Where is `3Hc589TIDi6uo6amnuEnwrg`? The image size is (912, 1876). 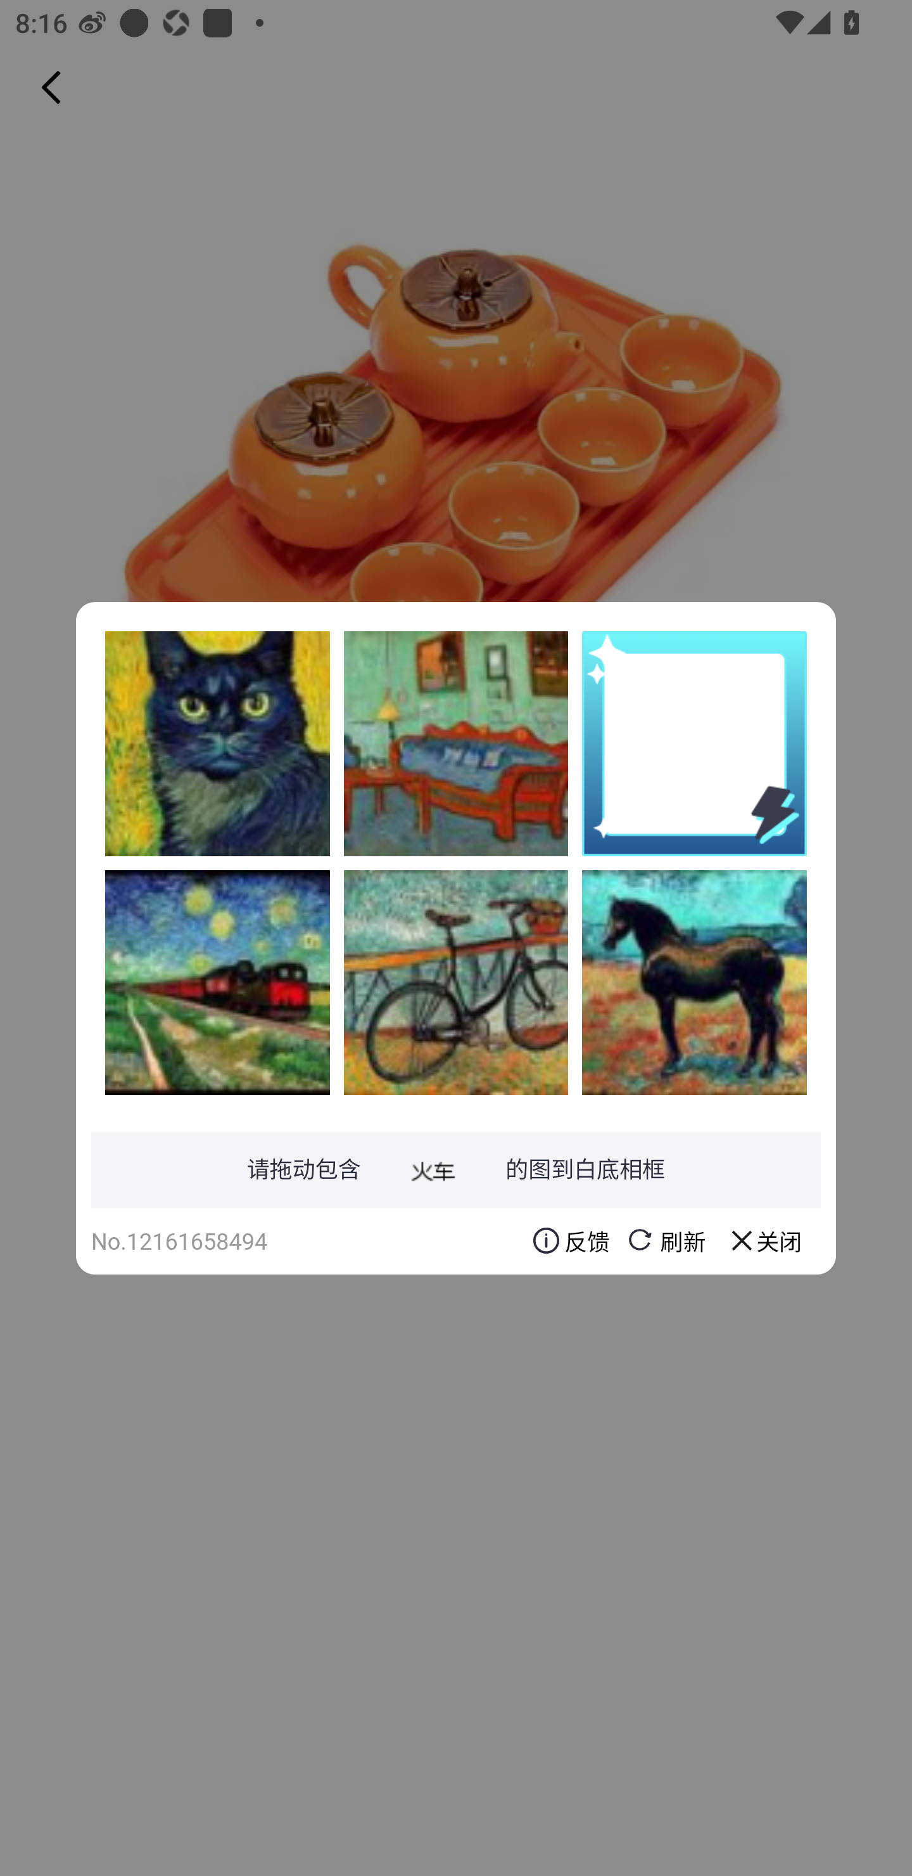 3Hc589TIDi6uo6amnuEnwrg is located at coordinates (217, 743).